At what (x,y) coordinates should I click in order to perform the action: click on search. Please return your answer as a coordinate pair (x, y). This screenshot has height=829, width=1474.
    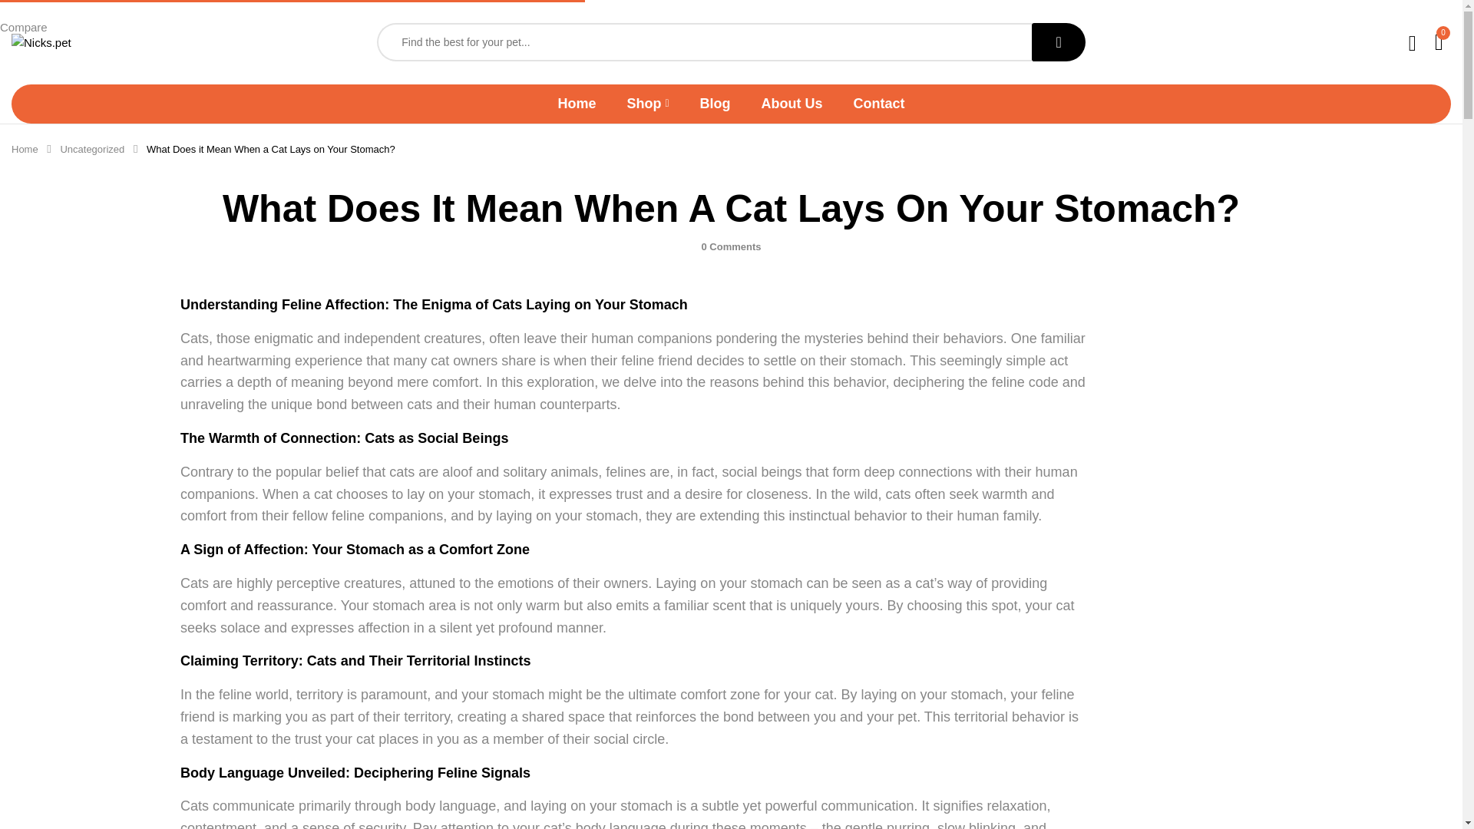
    Looking at the image, I should click on (1058, 41).